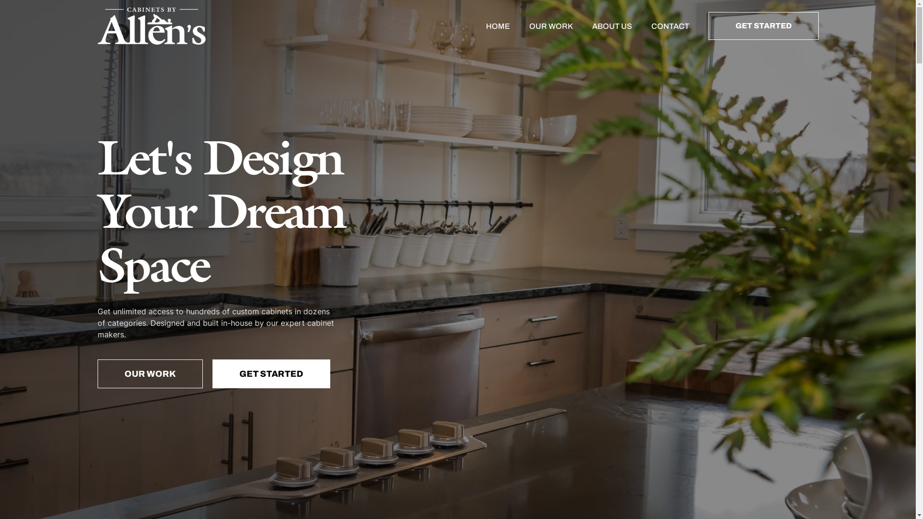 This screenshot has height=519, width=923. Describe the element at coordinates (548, 322) in the screenshot. I see `Warranty` at that location.